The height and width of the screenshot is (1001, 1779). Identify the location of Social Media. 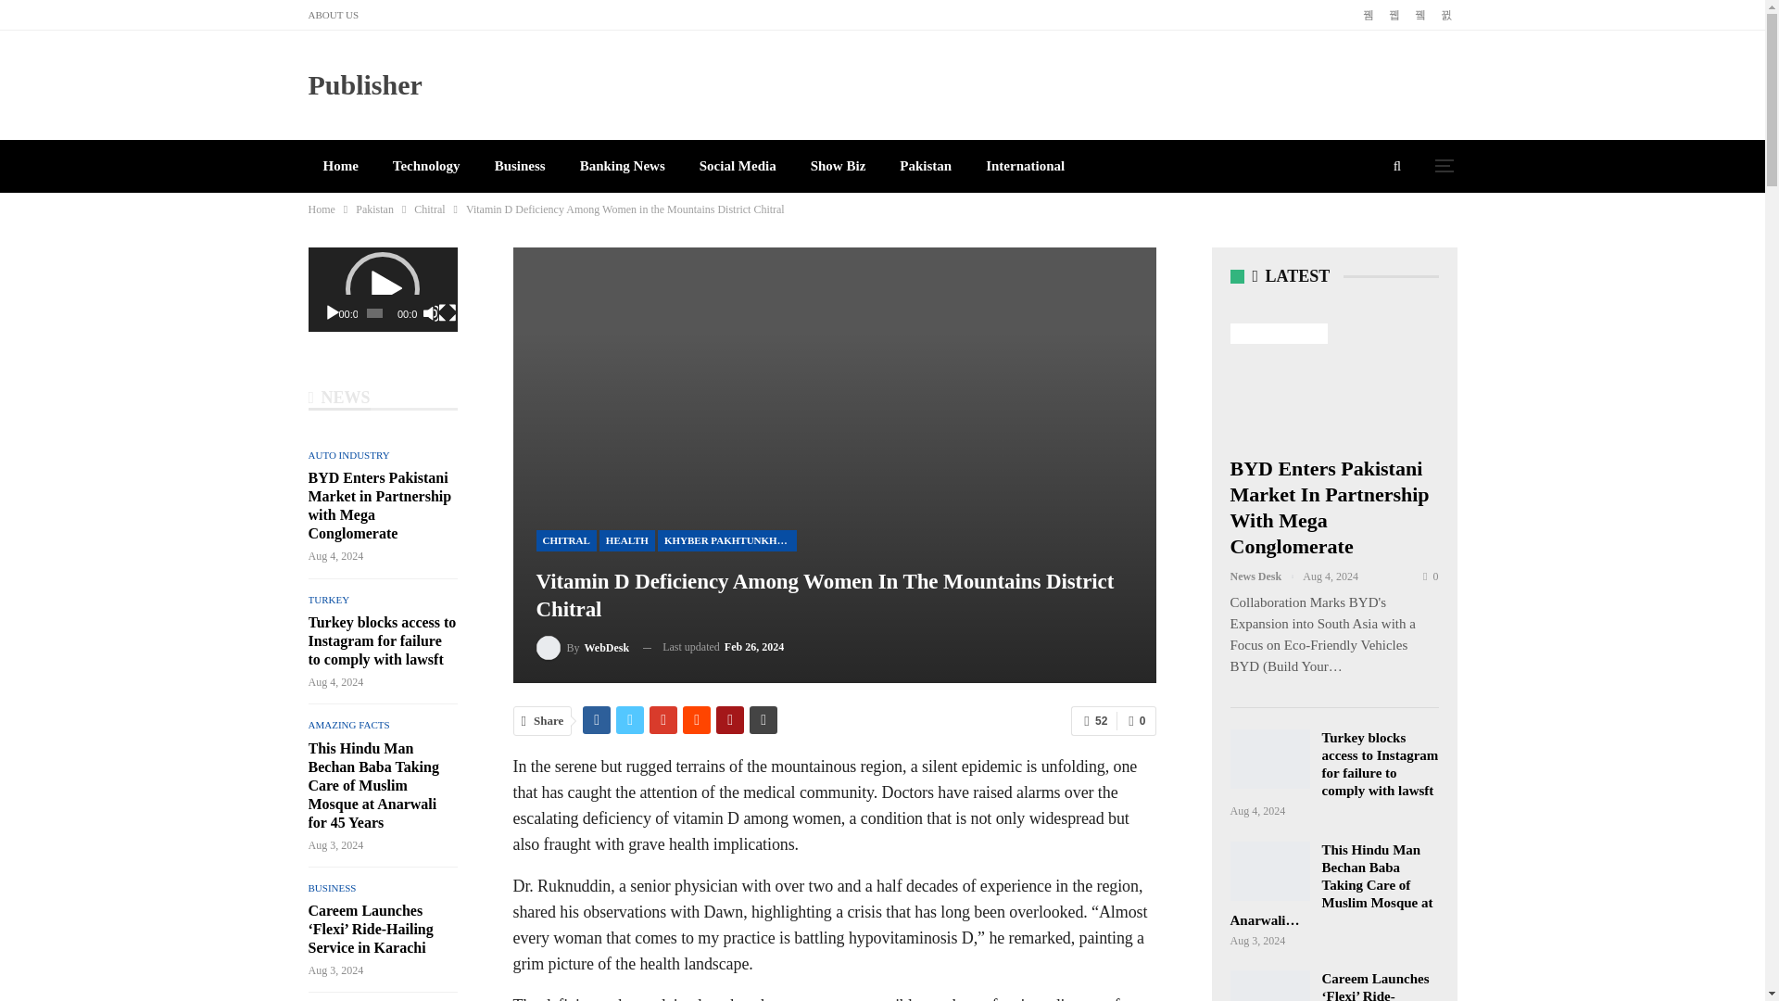
(738, 167).